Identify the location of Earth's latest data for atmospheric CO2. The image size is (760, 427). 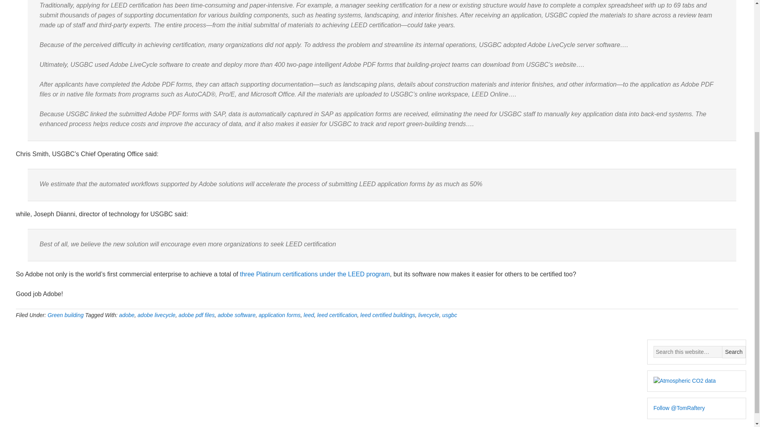
(685, 381).